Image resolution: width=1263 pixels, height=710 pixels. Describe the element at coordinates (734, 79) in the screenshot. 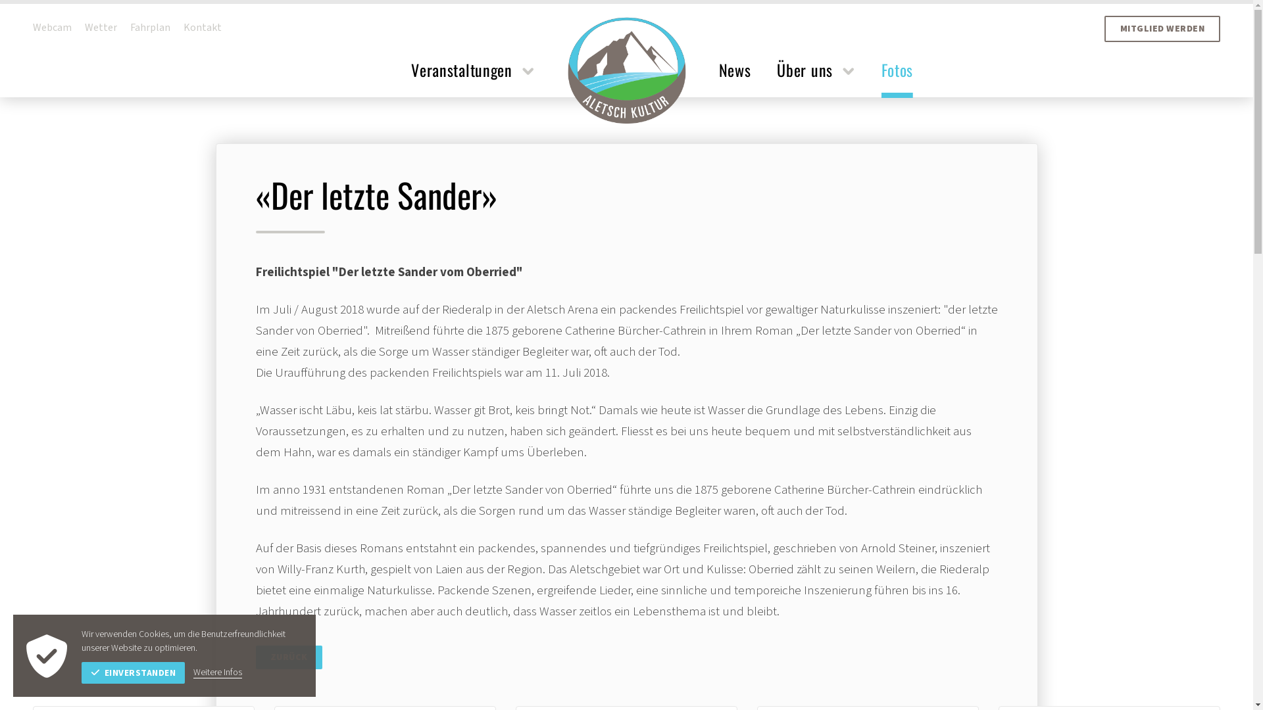

I see `News` at that location.